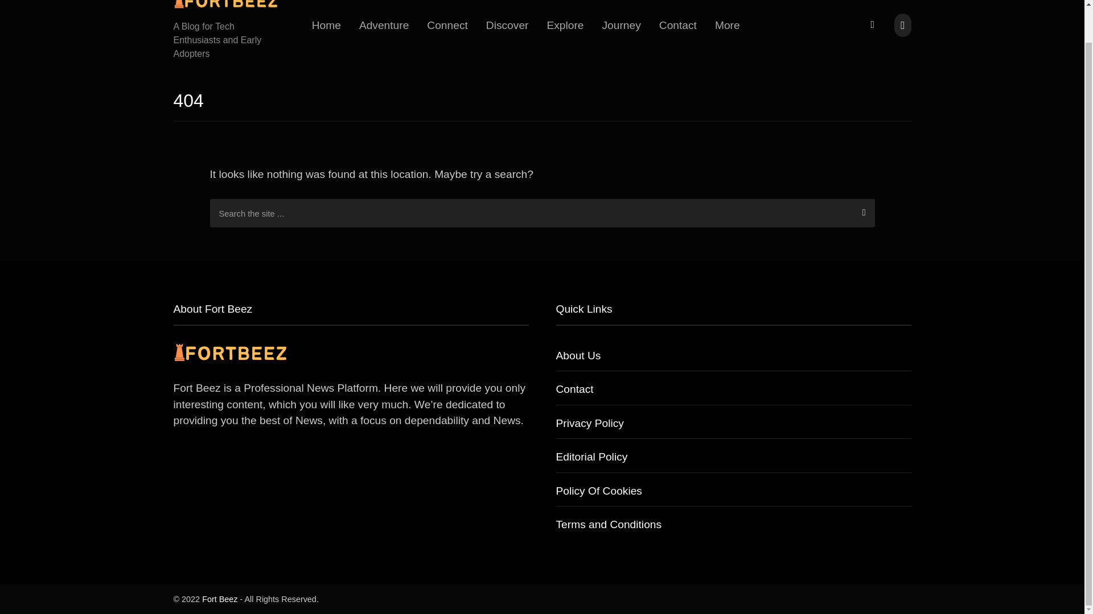 Image resolution: width=1093 pixels, height=614 pixels. I want to click on Contact, so click(574, 389).